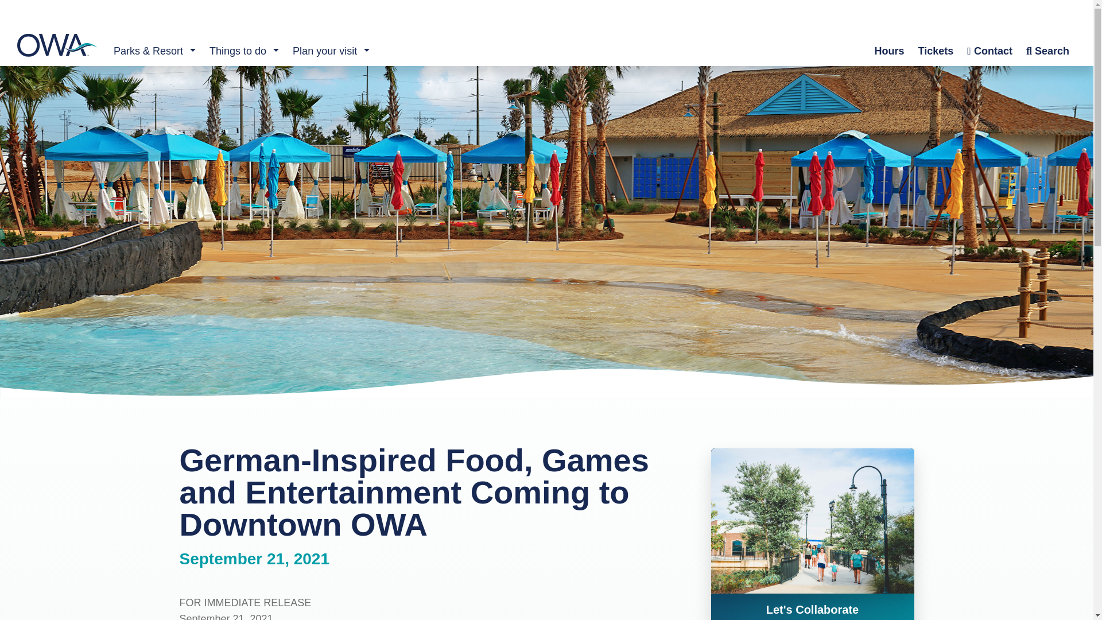  What do you see at coordinates (234, 51) in the screenshot?
I see `Things to do` at bounding box center [234, 51].